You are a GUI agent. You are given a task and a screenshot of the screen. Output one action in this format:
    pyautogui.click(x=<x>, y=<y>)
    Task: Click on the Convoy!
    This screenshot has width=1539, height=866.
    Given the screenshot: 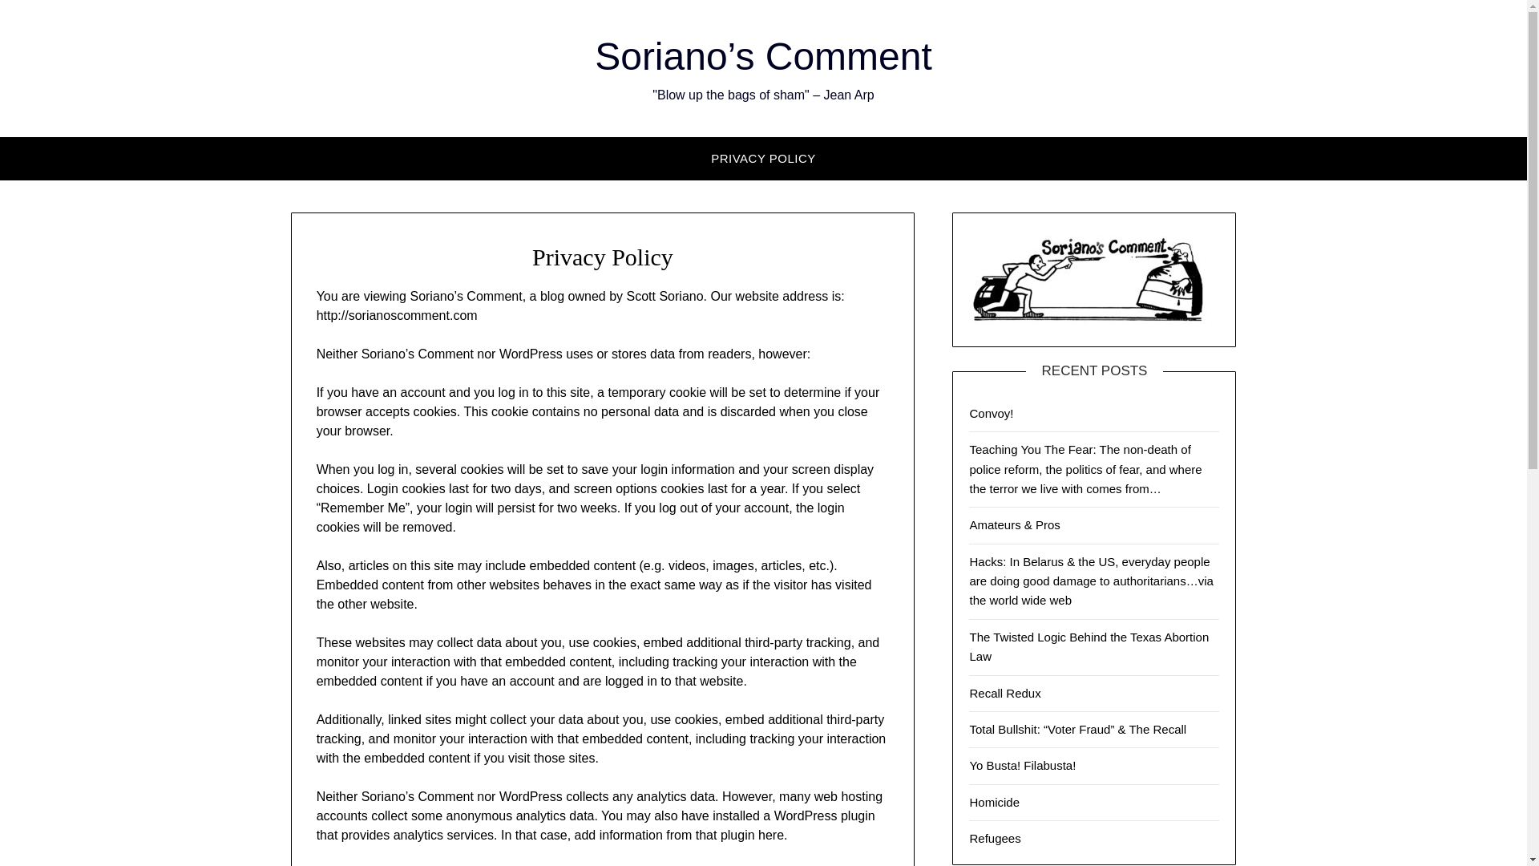 What is the action you would take?
    pyautogui.click(x=991, y=412)
    